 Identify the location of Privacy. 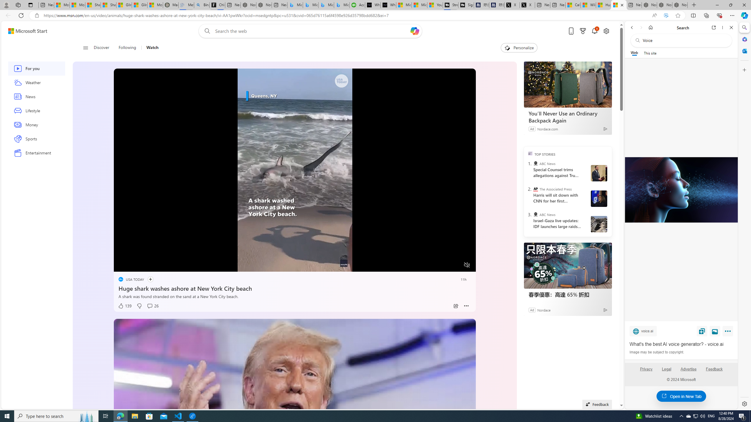
(646, 369).